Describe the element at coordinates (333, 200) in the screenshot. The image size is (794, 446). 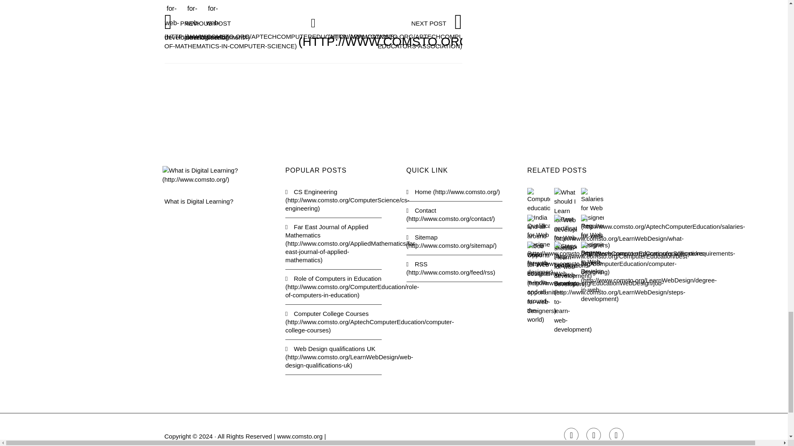
I see `CS Engineering` at that location.